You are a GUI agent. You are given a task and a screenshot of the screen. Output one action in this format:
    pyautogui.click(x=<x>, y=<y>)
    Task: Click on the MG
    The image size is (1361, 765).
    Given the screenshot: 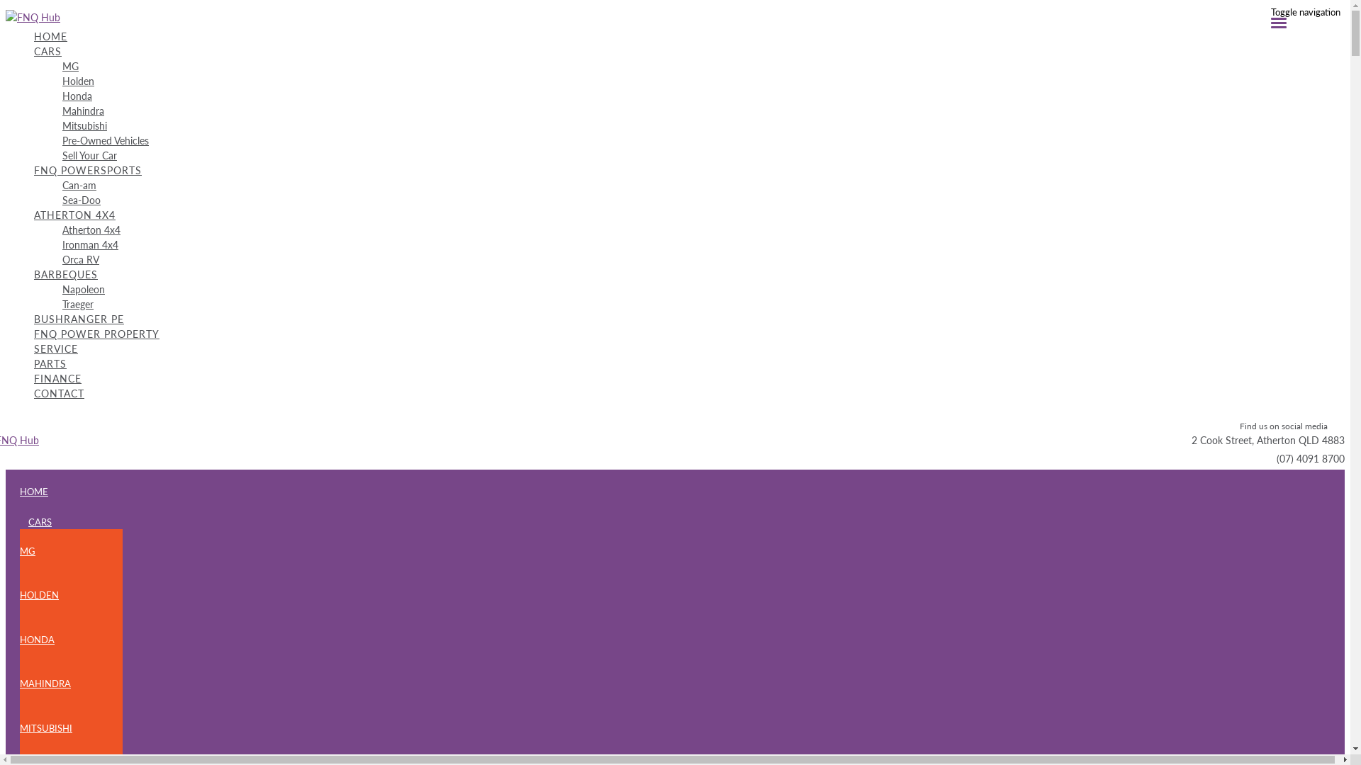 What is the action you would take?
    pyautogui.click(x=703, y=67)
    